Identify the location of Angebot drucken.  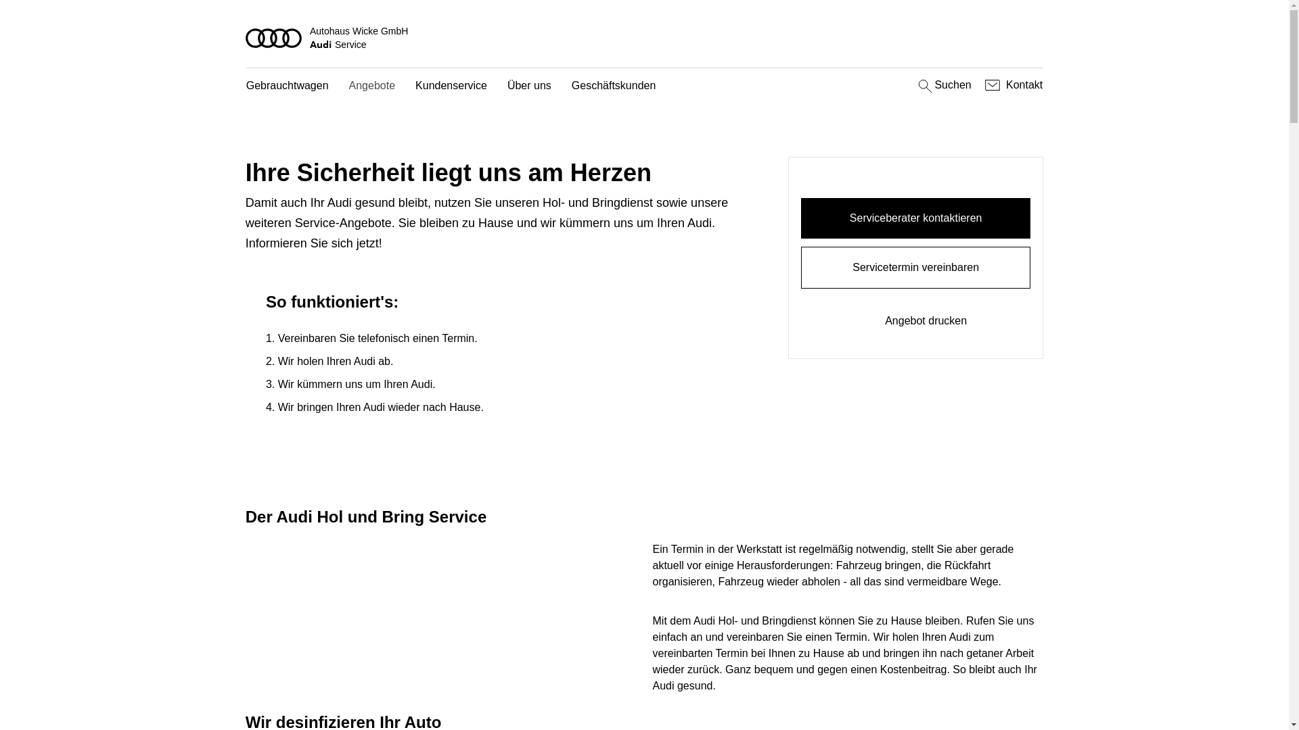
(916, 321).